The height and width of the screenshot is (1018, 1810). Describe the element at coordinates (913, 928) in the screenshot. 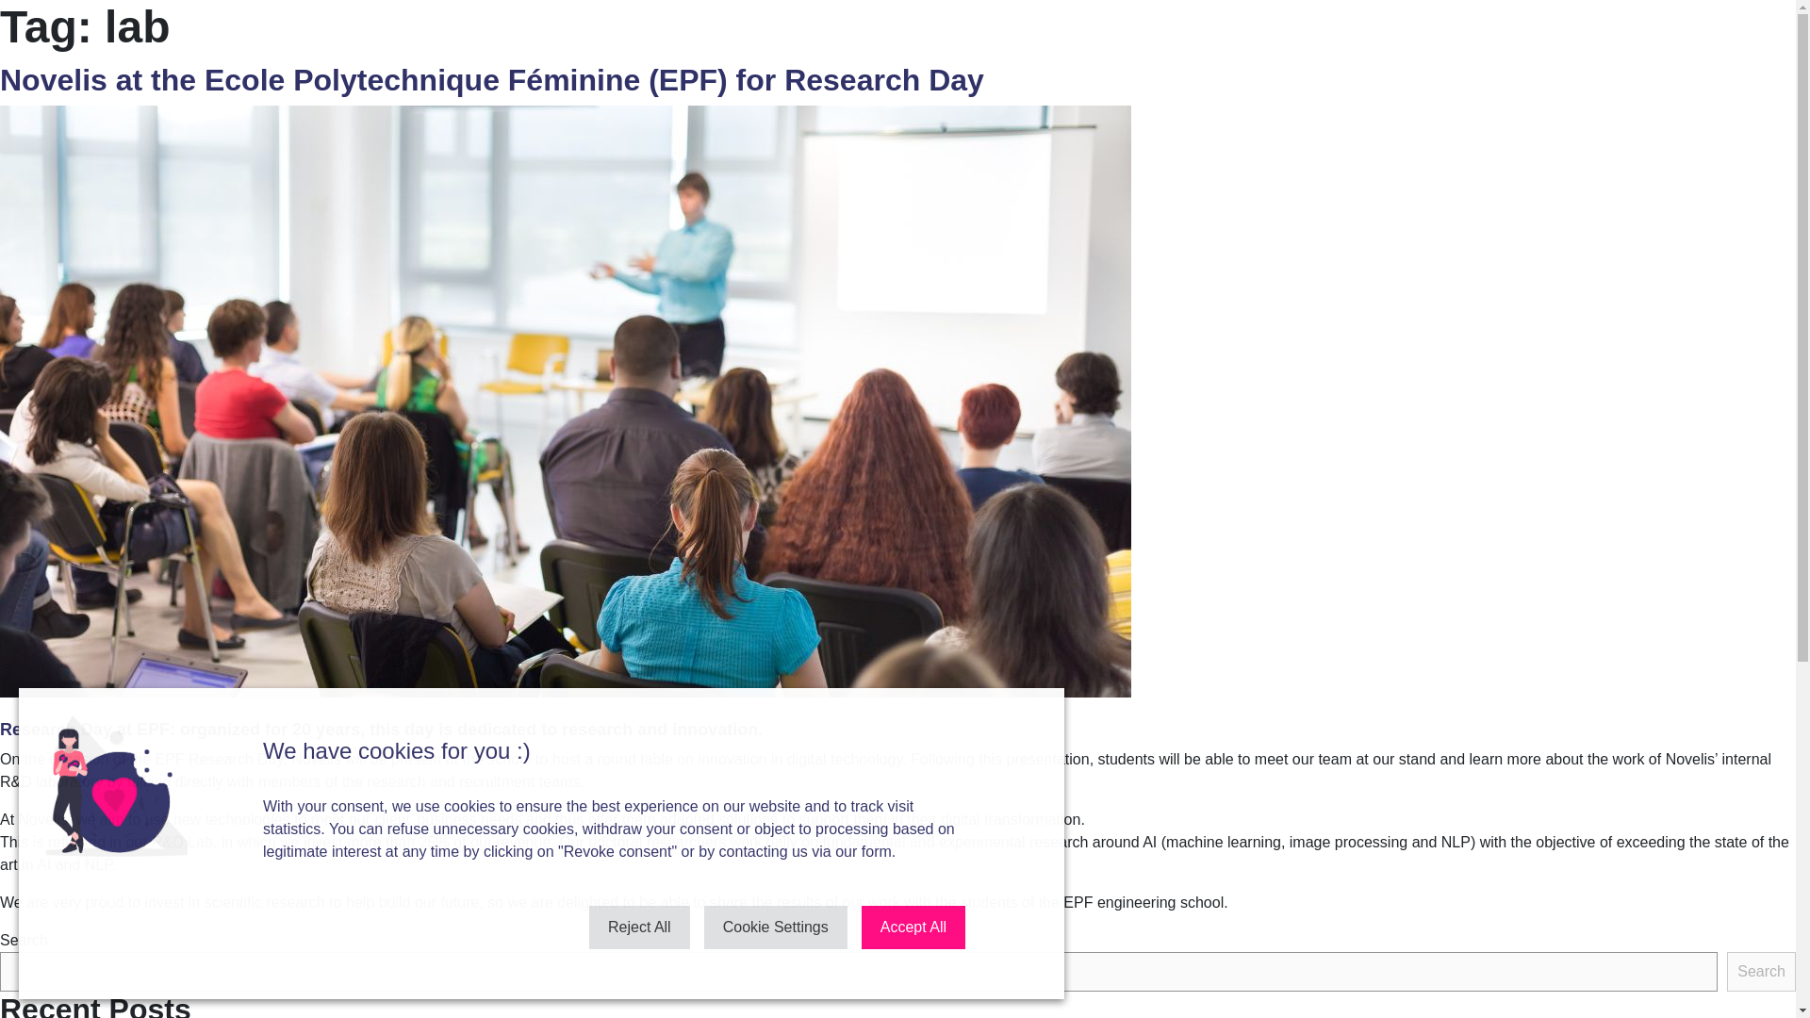

I see `Accept All` at that location.